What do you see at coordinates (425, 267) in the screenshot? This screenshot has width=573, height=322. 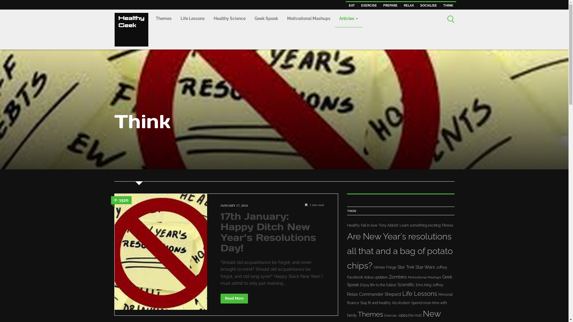 I see `Star Wars` at bounding box center [425, 267].